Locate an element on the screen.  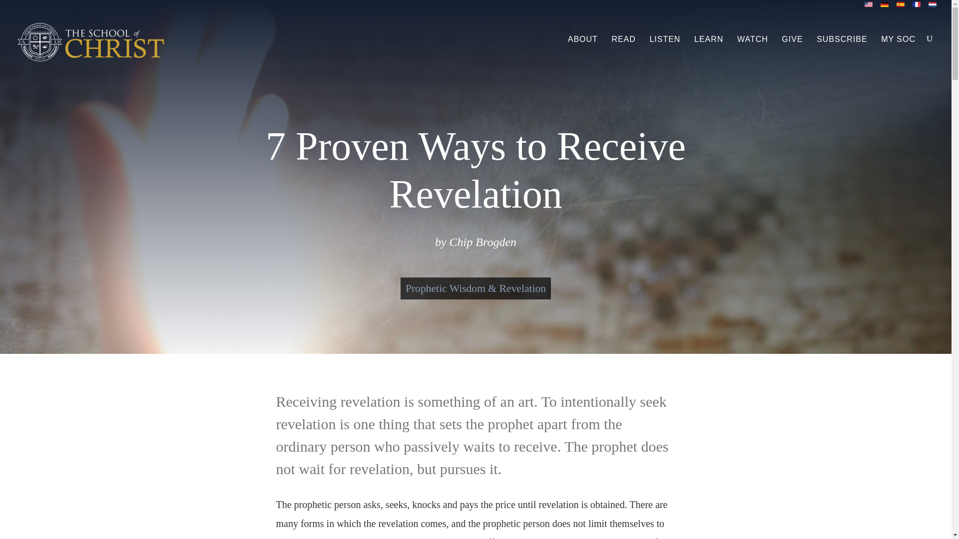
WATCH is located at coordinates (752, 47).